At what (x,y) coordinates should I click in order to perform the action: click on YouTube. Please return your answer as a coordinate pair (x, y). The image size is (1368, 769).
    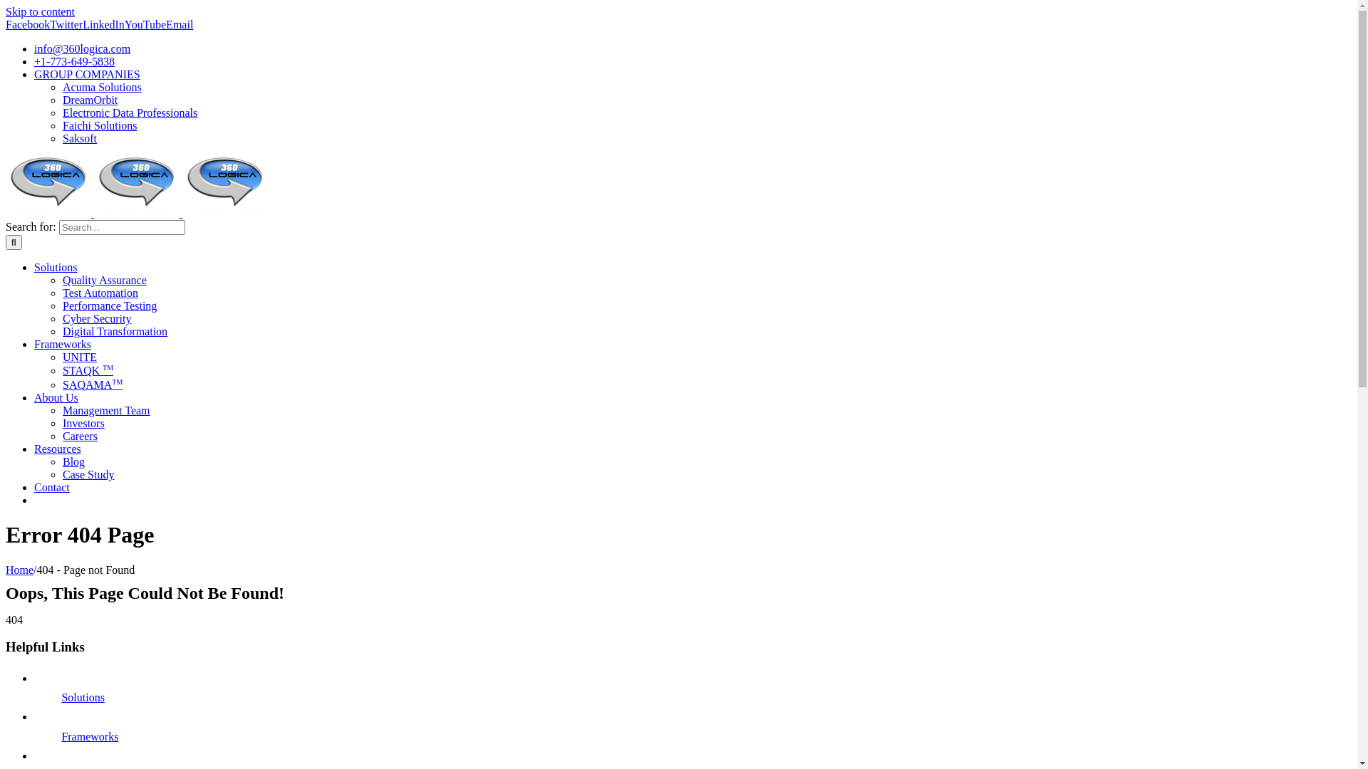
    Looking at the image, I should click on (145, 24).